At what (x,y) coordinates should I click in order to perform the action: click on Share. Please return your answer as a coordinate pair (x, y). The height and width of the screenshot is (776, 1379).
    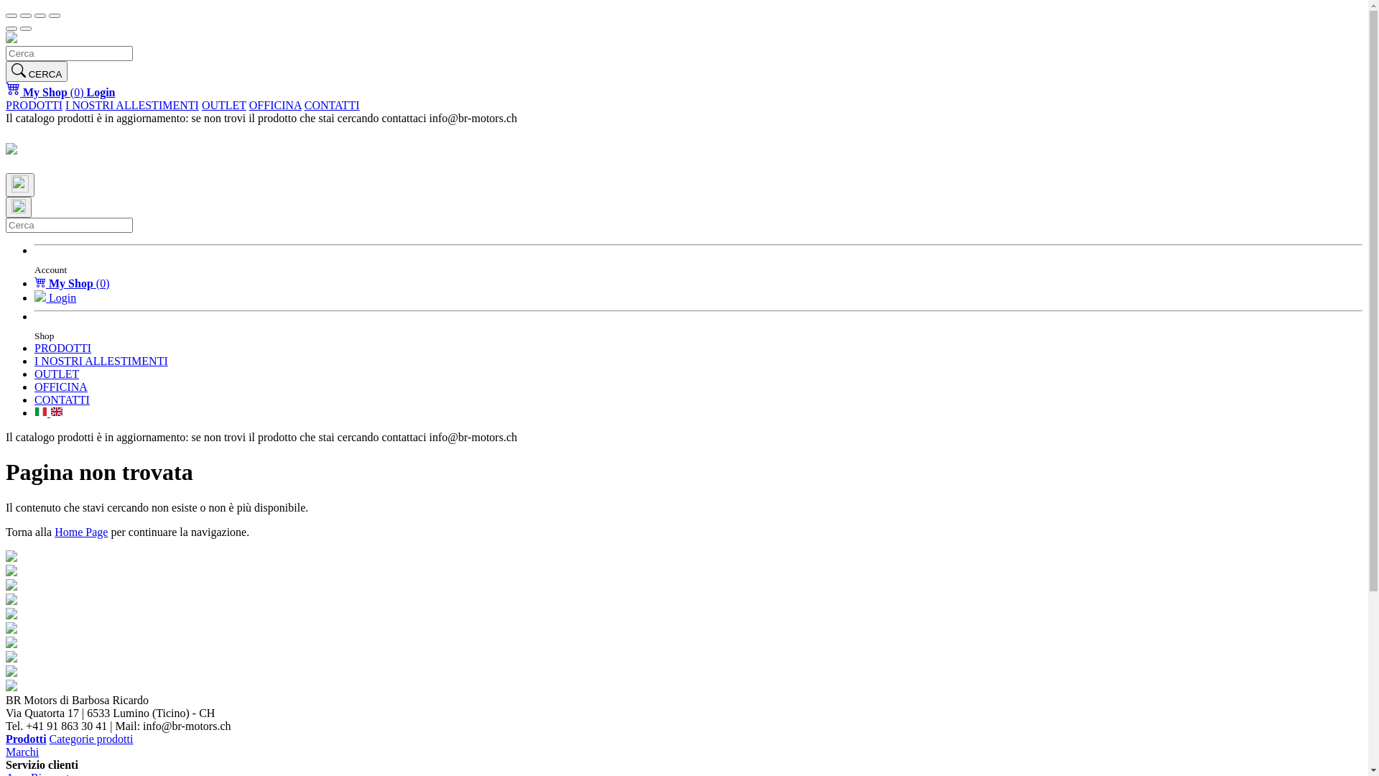
    Looking at the image, I should click on (26, 16).